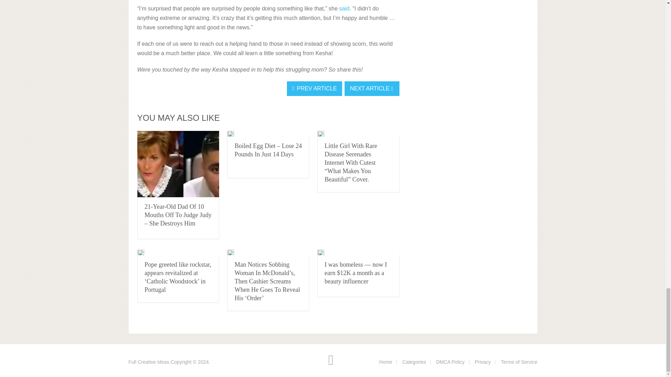  What do you see at coordinates (385, 362) in the screenshot?
I see `Home` at bounding box center [385, 362].